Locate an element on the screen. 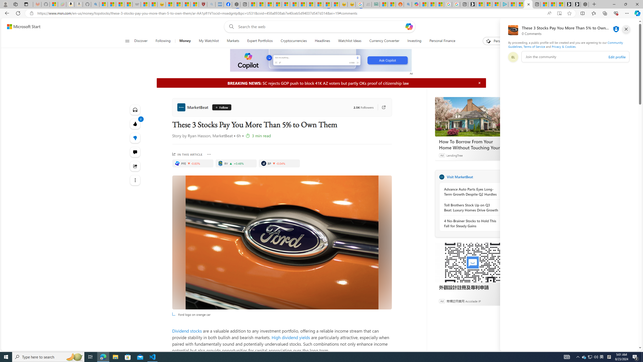 The width and height of the screenshot is (643, 362). Hide is located at coordinates (479, 83).